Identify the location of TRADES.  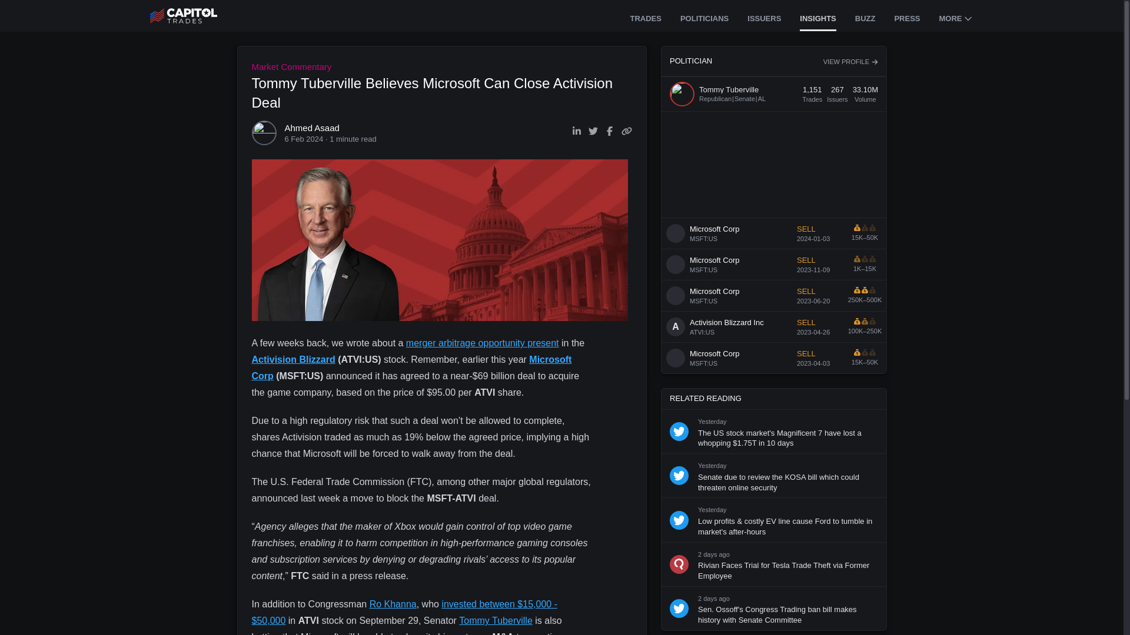
(645, 19).